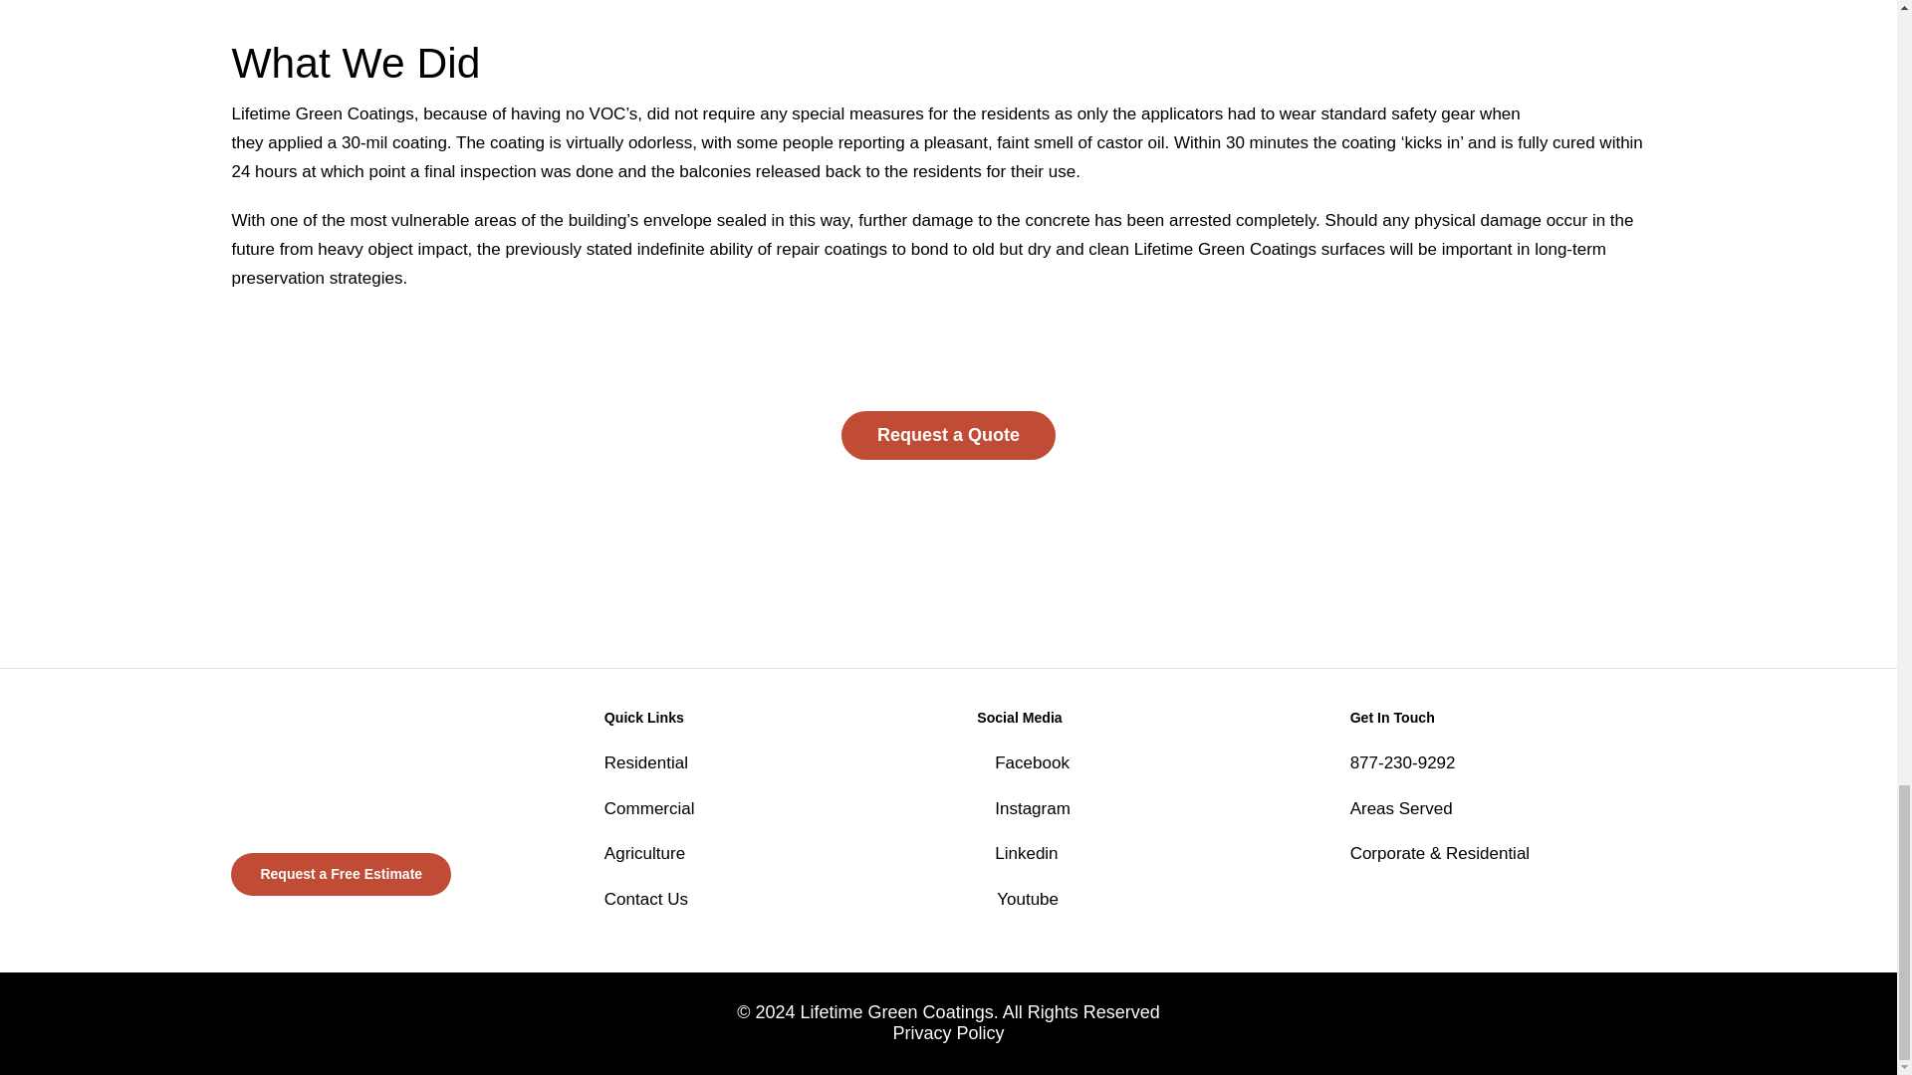  What do you see at coordinates (339, 767) in the screenshot?
I see `C 98 Apartment Hallways 2` at bounding box center [339, 767].